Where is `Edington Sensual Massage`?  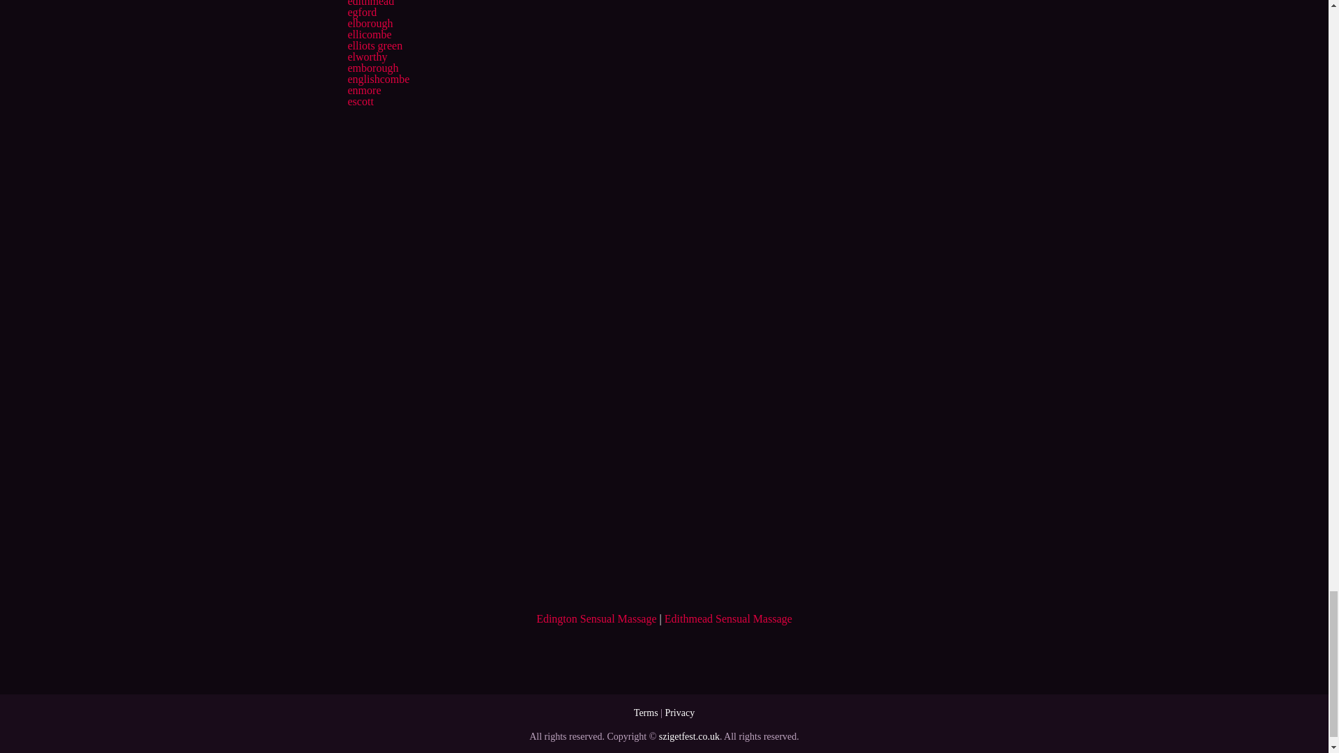
Edington Sensual Massage is located at coordinates (596, 619).